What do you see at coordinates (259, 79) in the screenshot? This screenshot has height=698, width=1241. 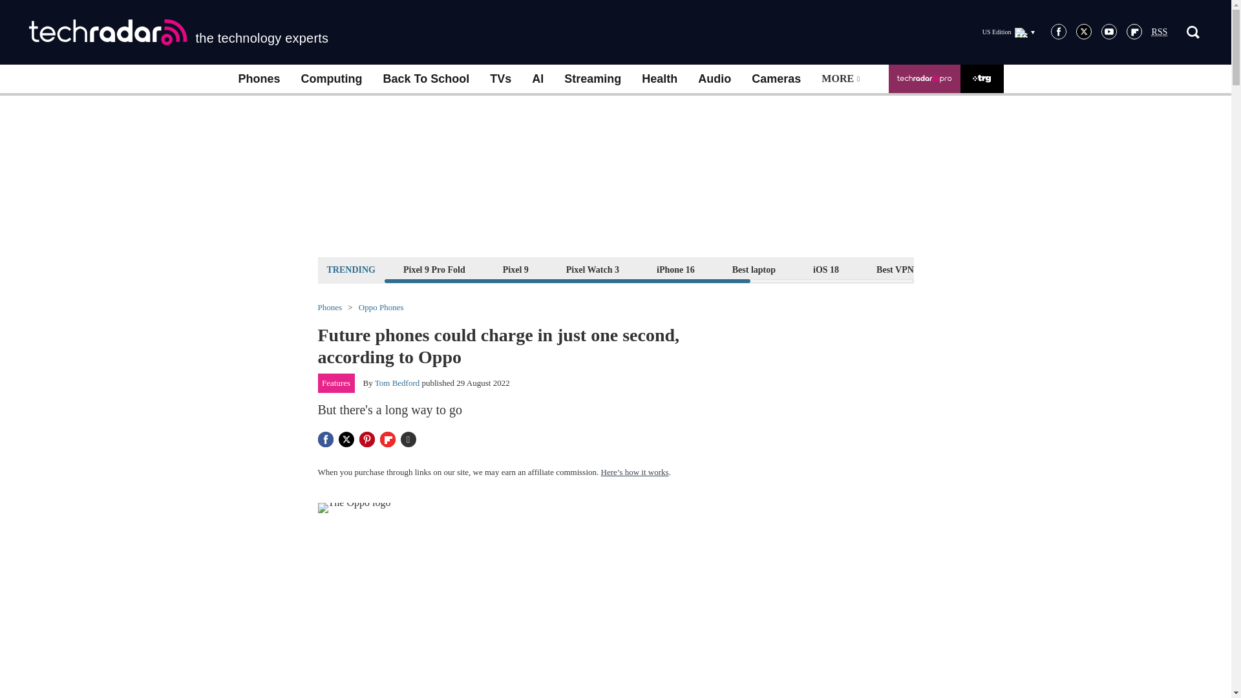 I see `Phones` at bounding box center [259, 79].